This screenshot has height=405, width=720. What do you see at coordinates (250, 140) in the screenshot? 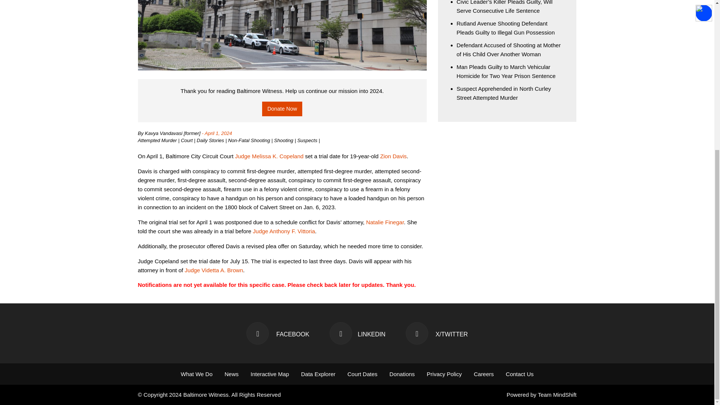
I see `Non-Fatal Shooting` at bounding box center [250, 140].